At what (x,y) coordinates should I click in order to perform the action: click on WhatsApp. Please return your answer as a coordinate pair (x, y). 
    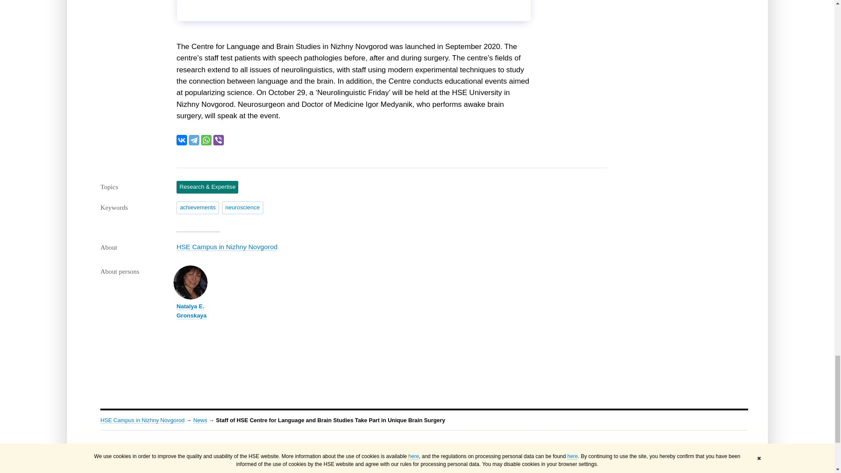
    Looking at the image, I should click on (206, 140).